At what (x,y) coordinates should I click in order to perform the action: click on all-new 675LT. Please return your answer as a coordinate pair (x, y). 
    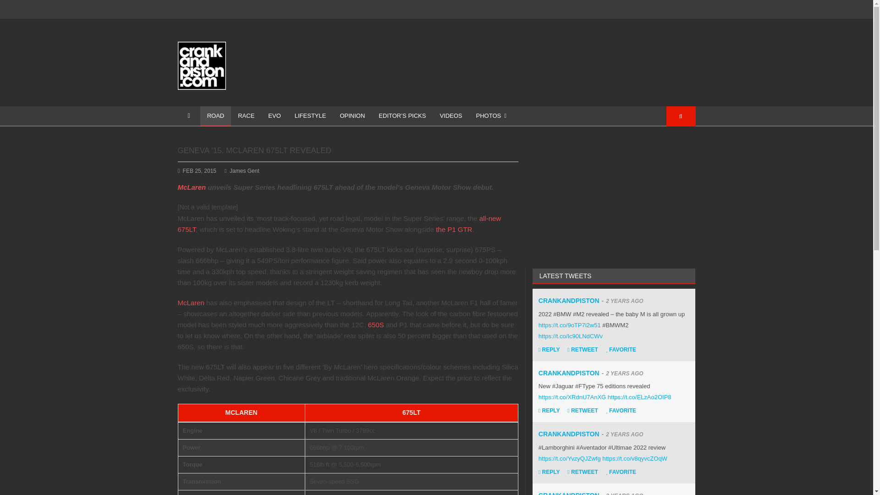
    Looking at the image, I should click on (339, 224).